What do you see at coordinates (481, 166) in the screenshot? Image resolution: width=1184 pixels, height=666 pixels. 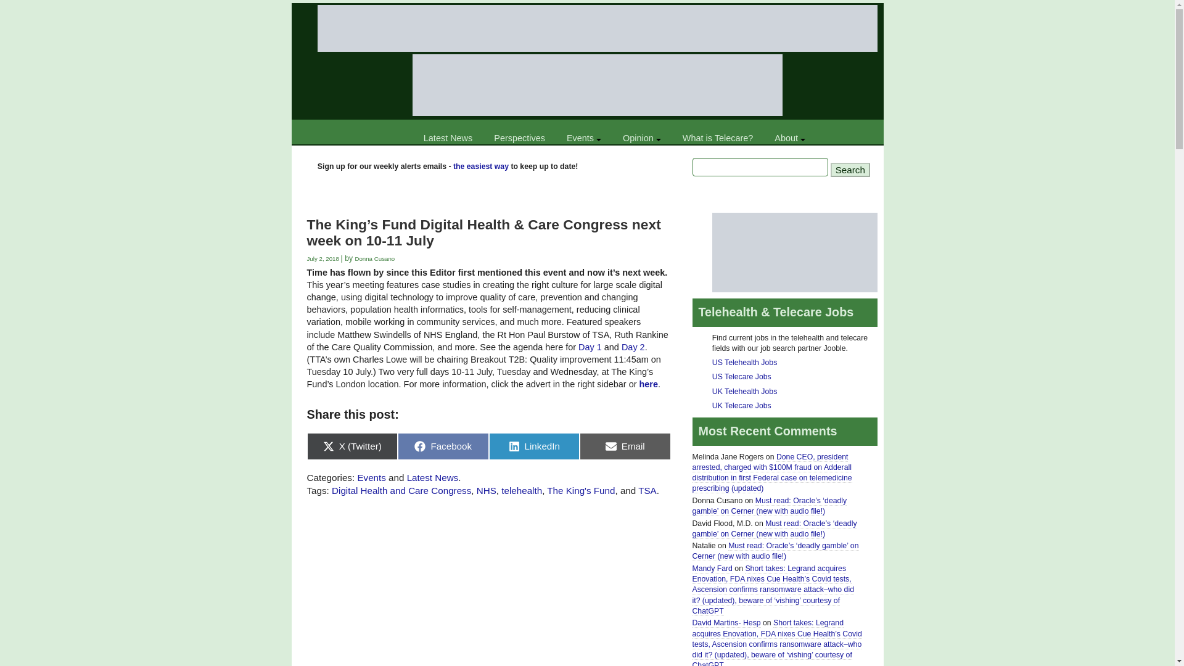 I see `the easiest way` at bounding box center [481, 166].